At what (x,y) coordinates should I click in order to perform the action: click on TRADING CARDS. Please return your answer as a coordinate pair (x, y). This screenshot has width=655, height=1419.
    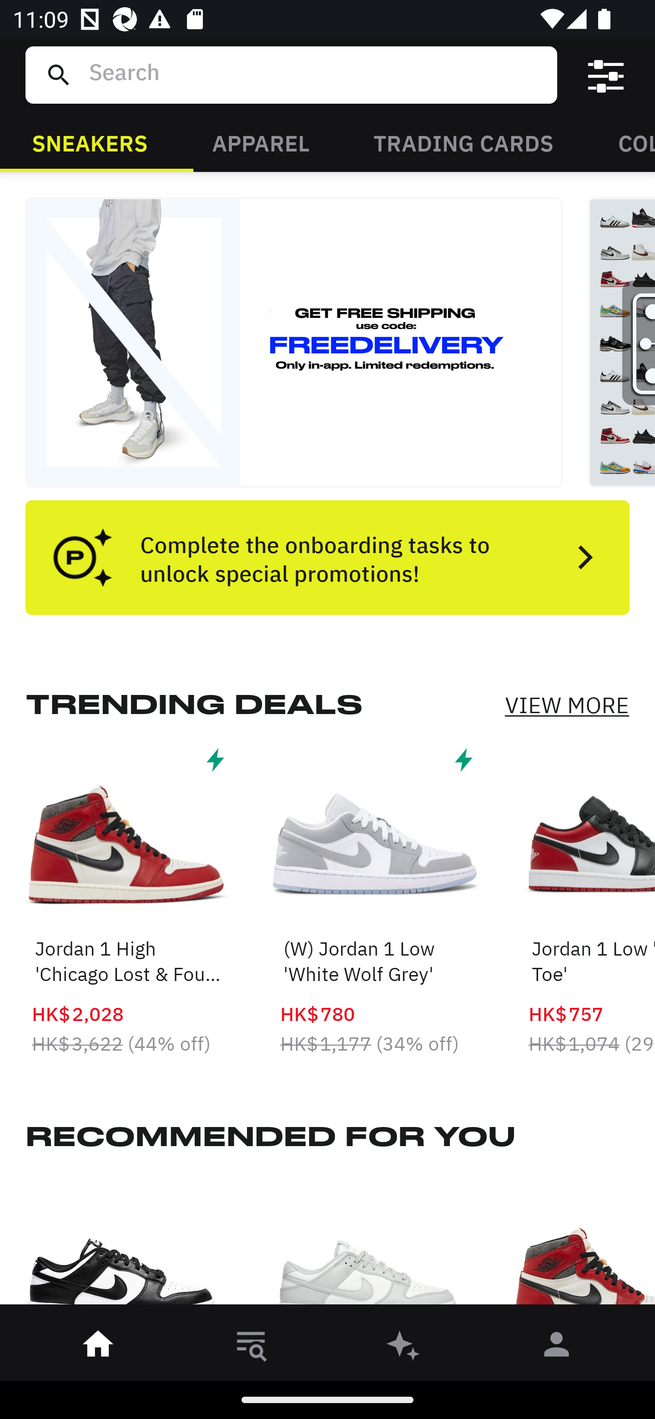
    Looking at the image, I should click on (464, 142).